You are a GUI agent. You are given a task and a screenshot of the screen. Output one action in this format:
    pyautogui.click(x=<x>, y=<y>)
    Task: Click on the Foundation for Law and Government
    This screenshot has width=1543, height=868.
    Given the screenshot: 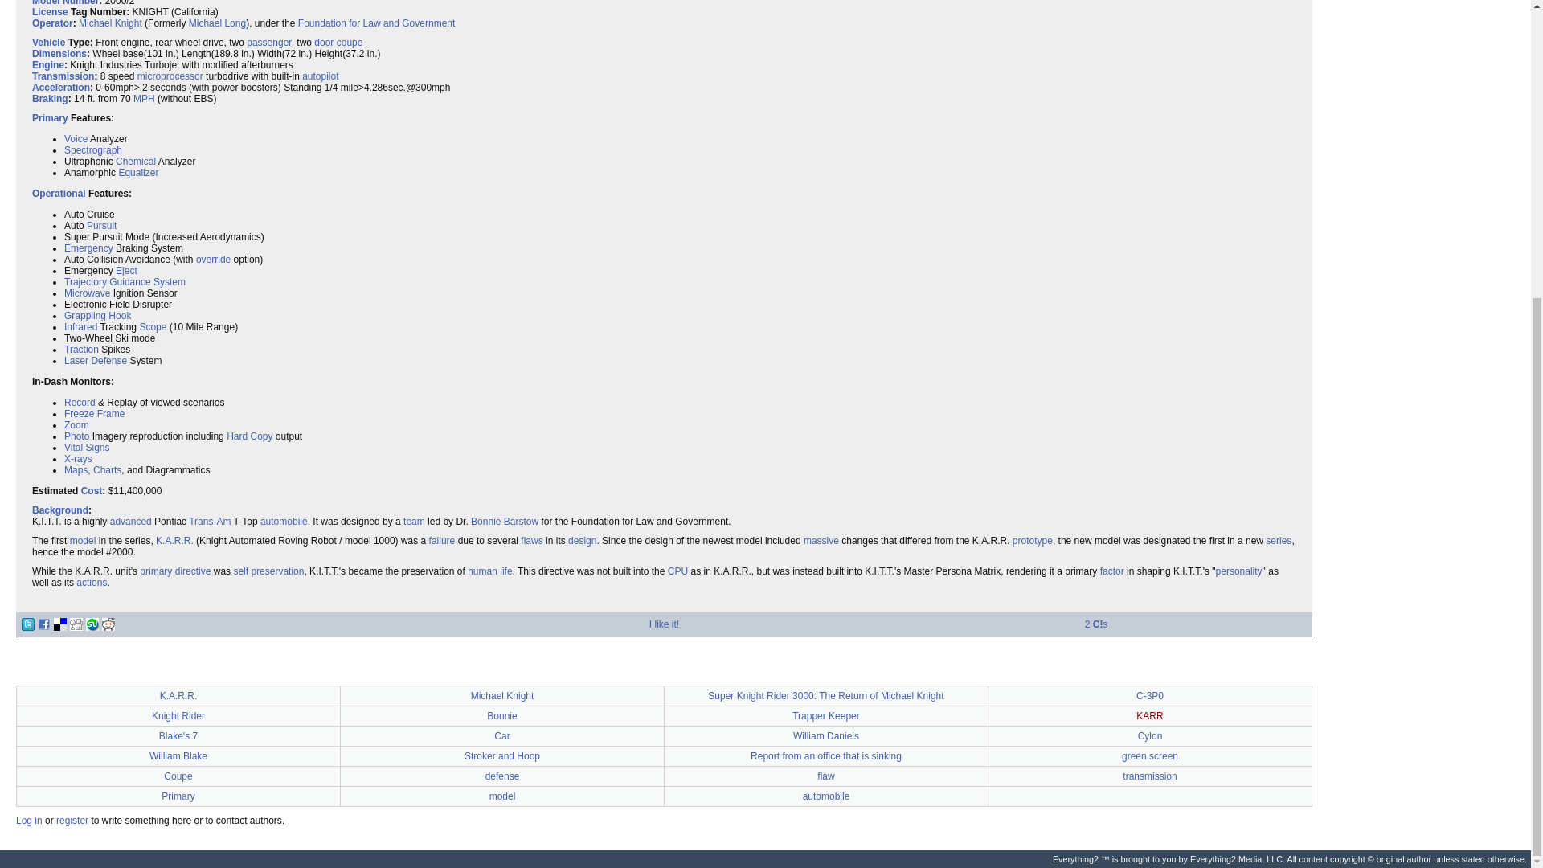 What is the action you would take?
    pyautogui.click(x=376, y=23)
    